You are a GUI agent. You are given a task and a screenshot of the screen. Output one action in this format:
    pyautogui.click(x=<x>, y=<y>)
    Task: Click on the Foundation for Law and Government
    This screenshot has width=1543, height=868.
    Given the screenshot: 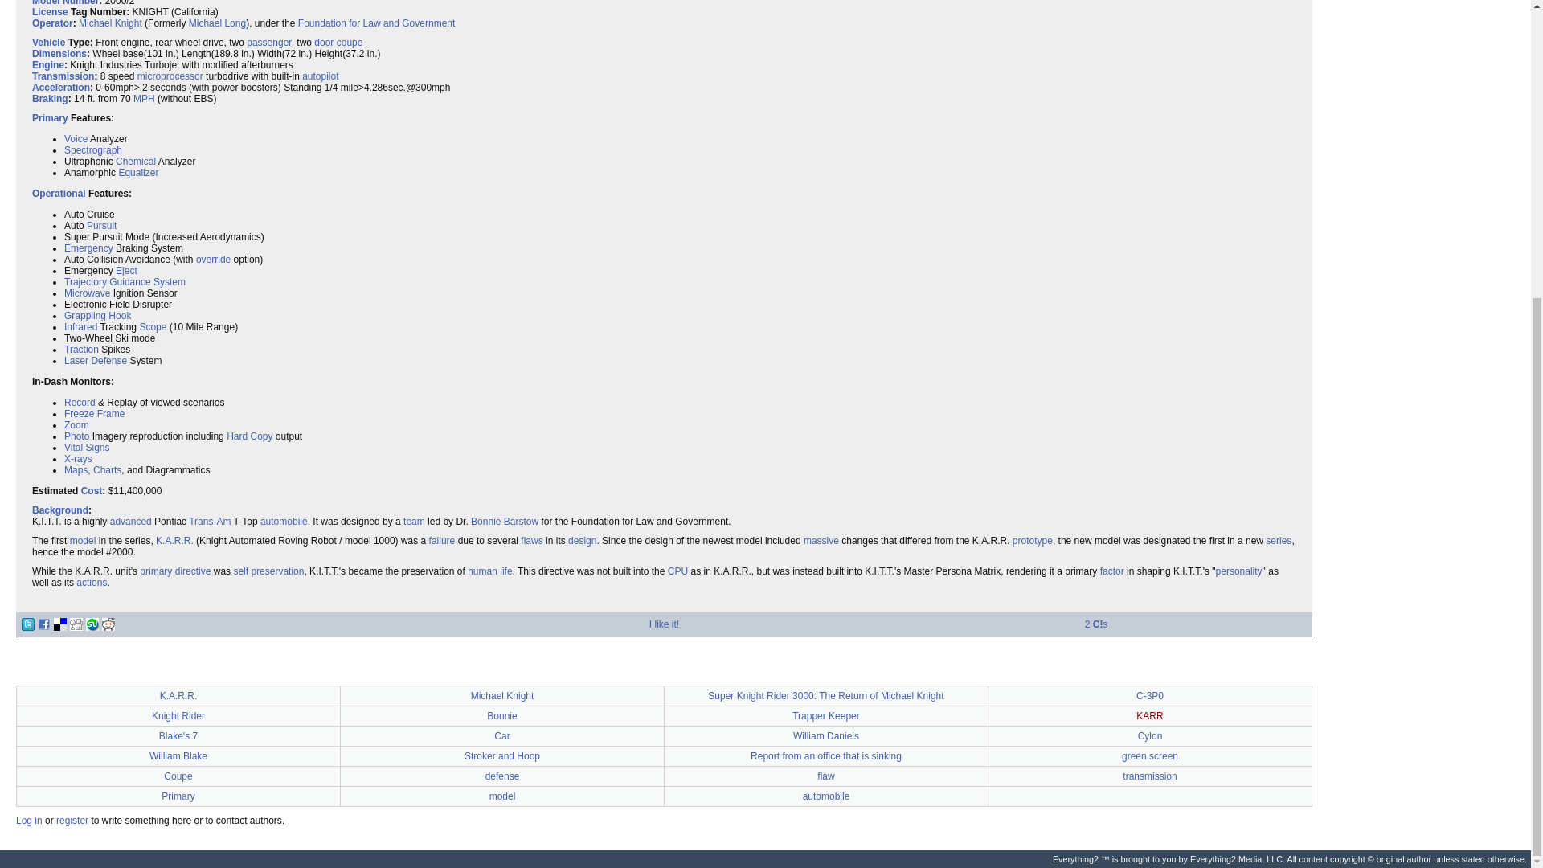 What is the action you would take?
    pyautogui.click(x=376, y=23)
    